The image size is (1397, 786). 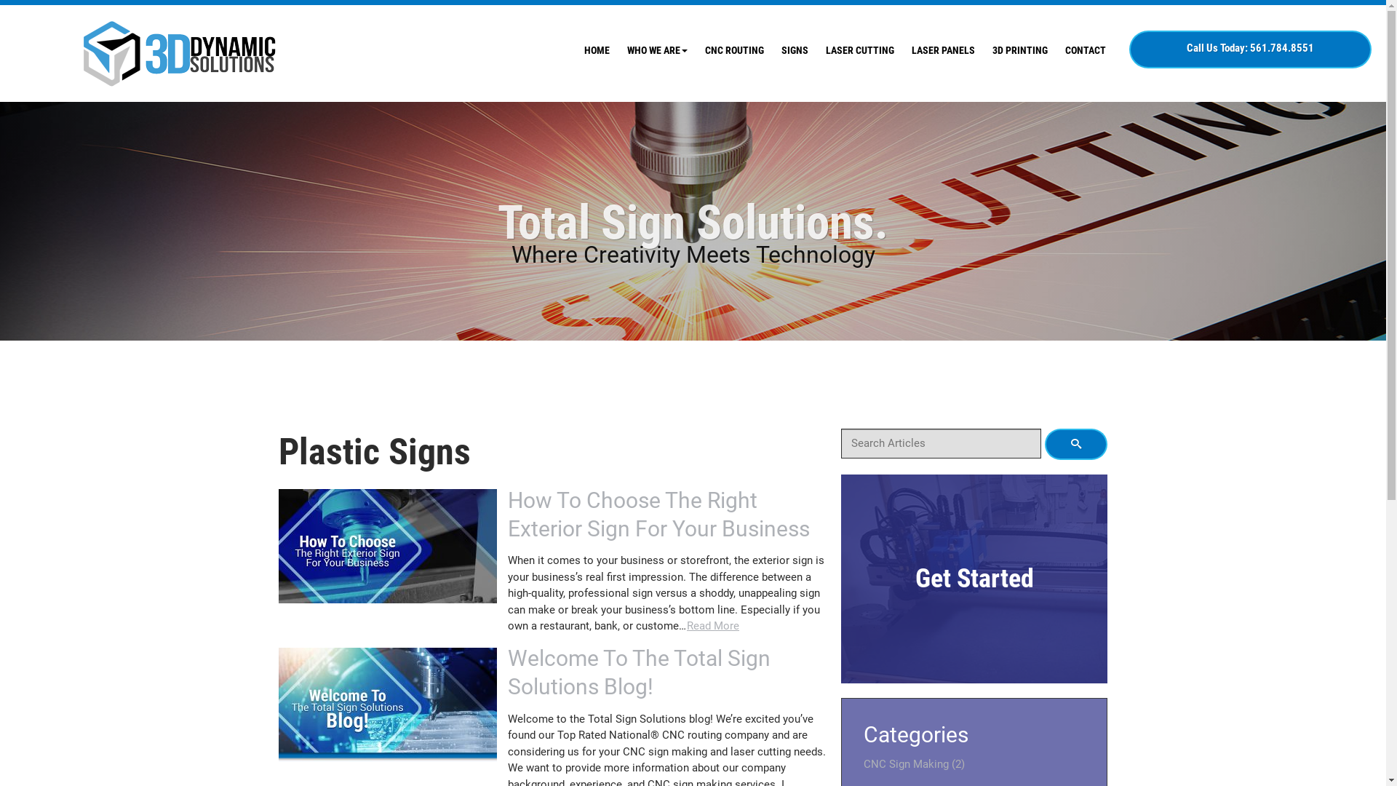 I want to click on LASER CUTTING, so click(x=860, y=51).